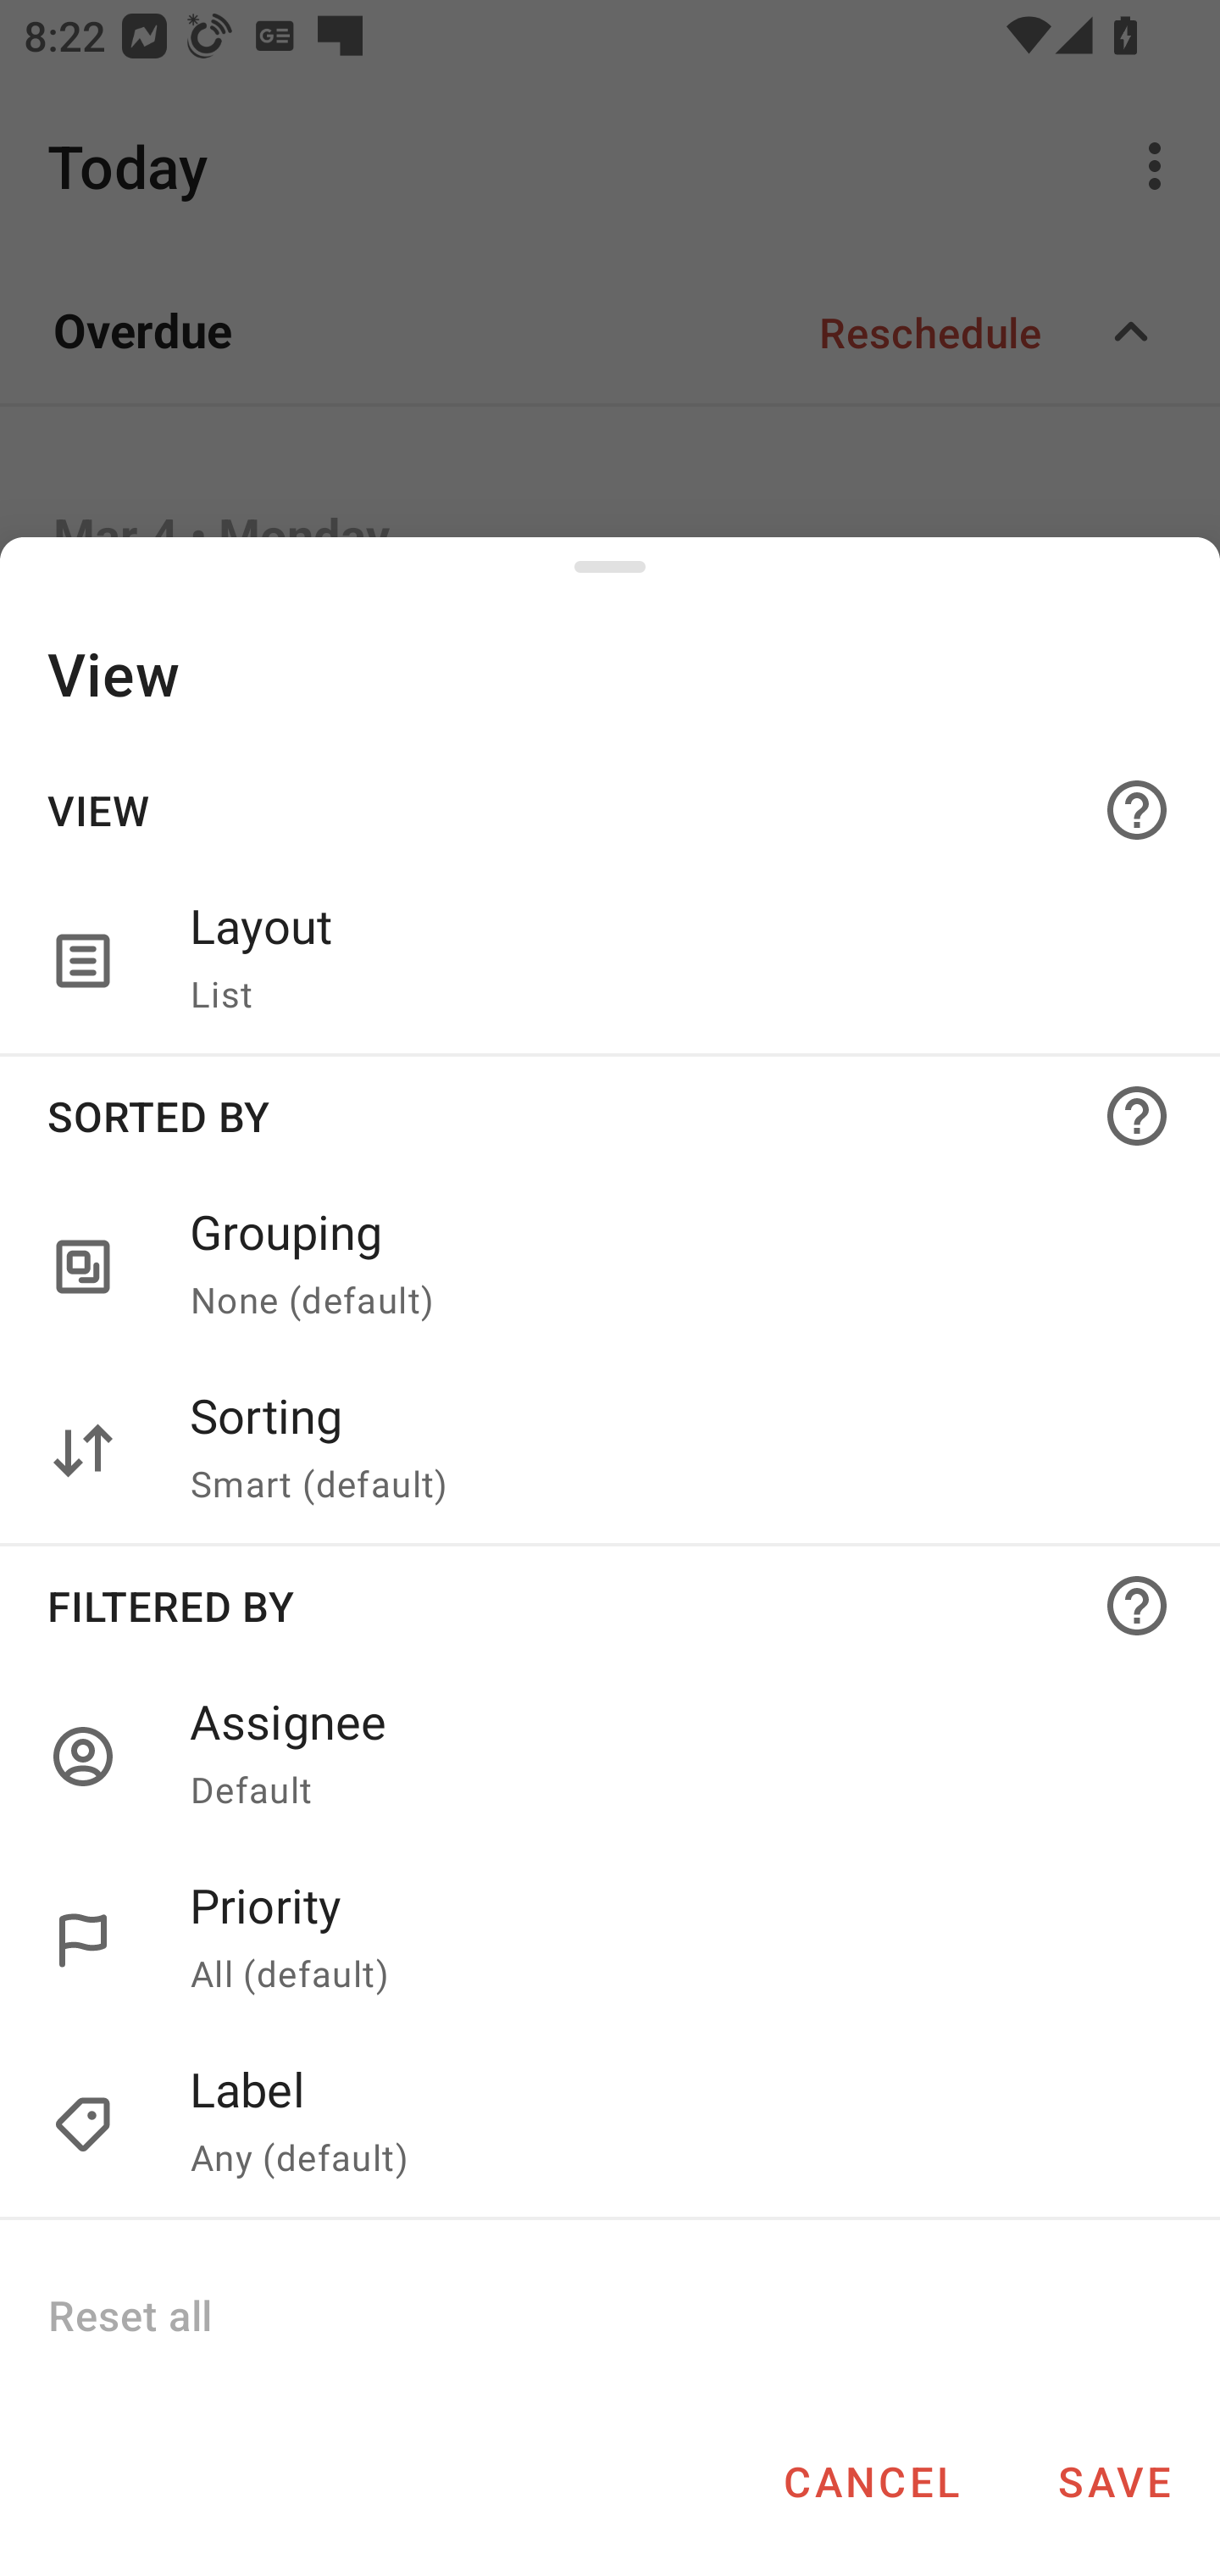  Describe the element at coordinates (669, 1451) in the screenshot. I see `Sorting Smart (default)` at that location.